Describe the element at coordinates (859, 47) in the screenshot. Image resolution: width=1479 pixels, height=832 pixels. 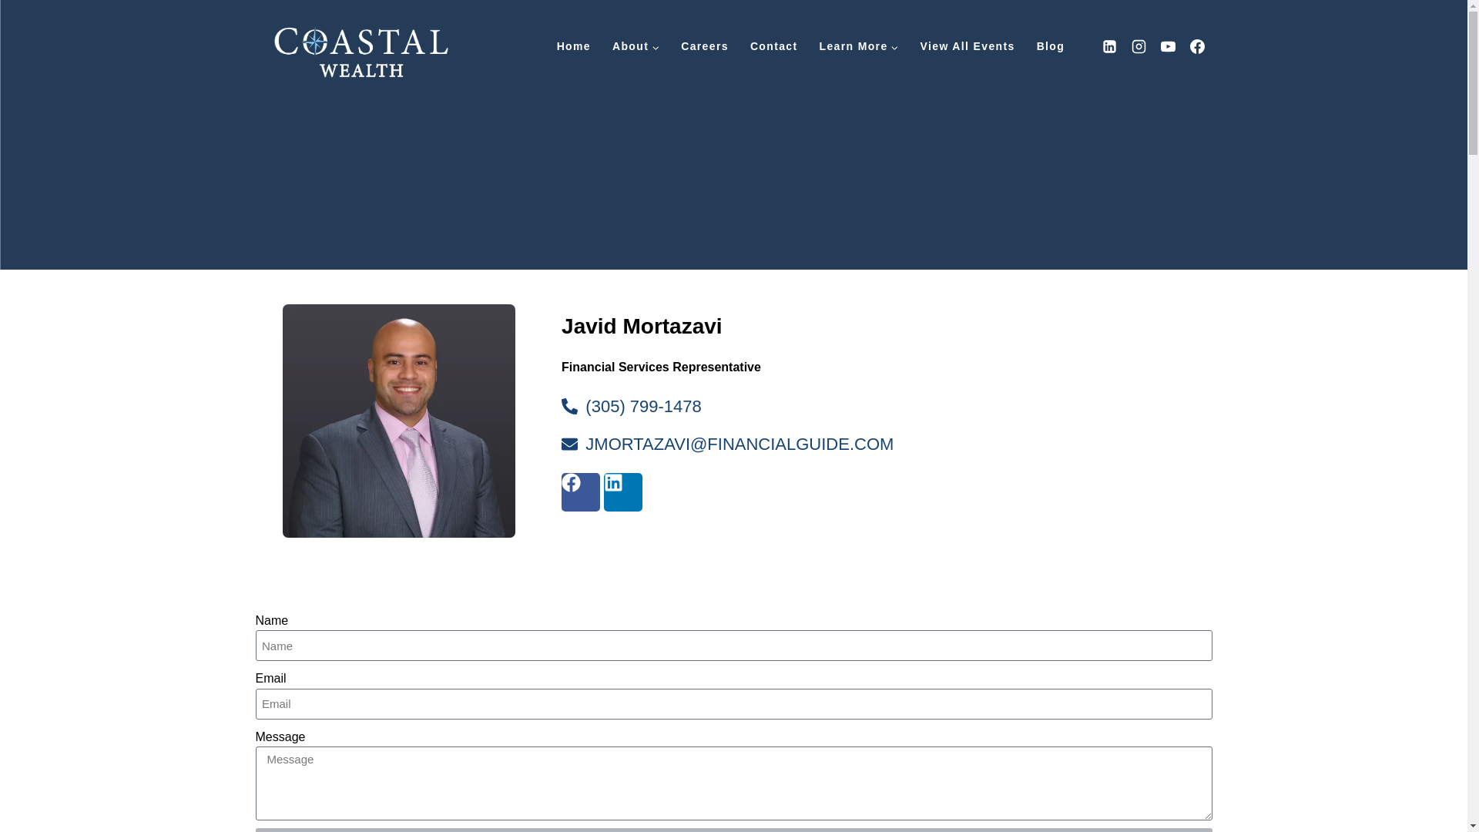
I see `Learn More` at that location.